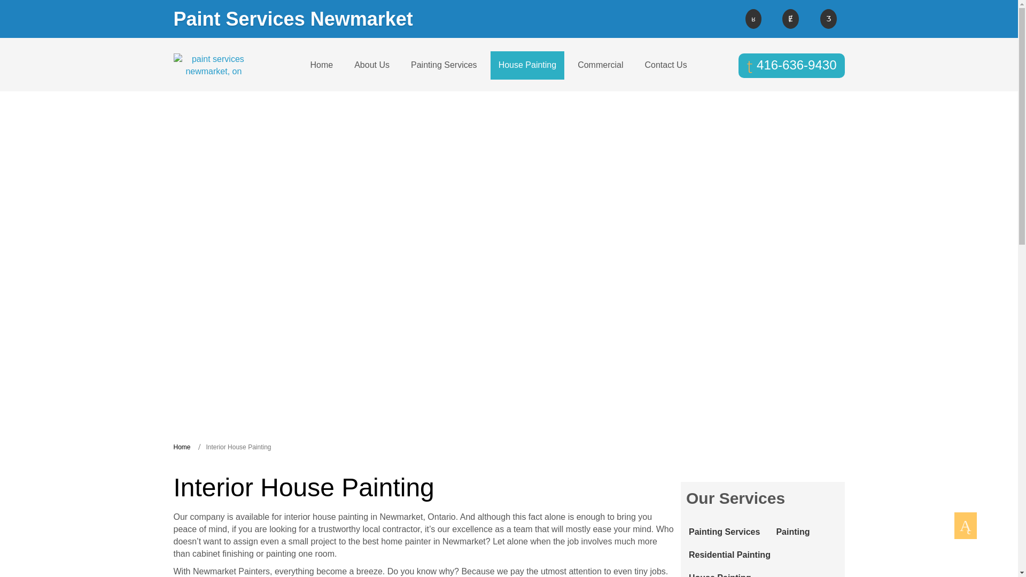  Describe the element at coordinates (730, 555) in the screenshot. I see `Residential Painting` at that location.